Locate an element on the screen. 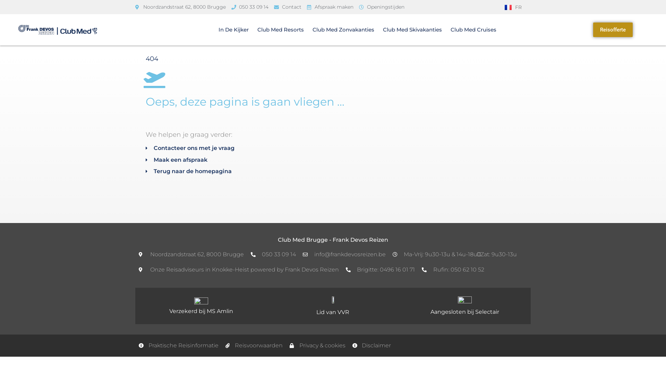 The height and width of the screenshot is (374, 666). Rufin: 050 62 10 52 is located at coordinates (453, 270).